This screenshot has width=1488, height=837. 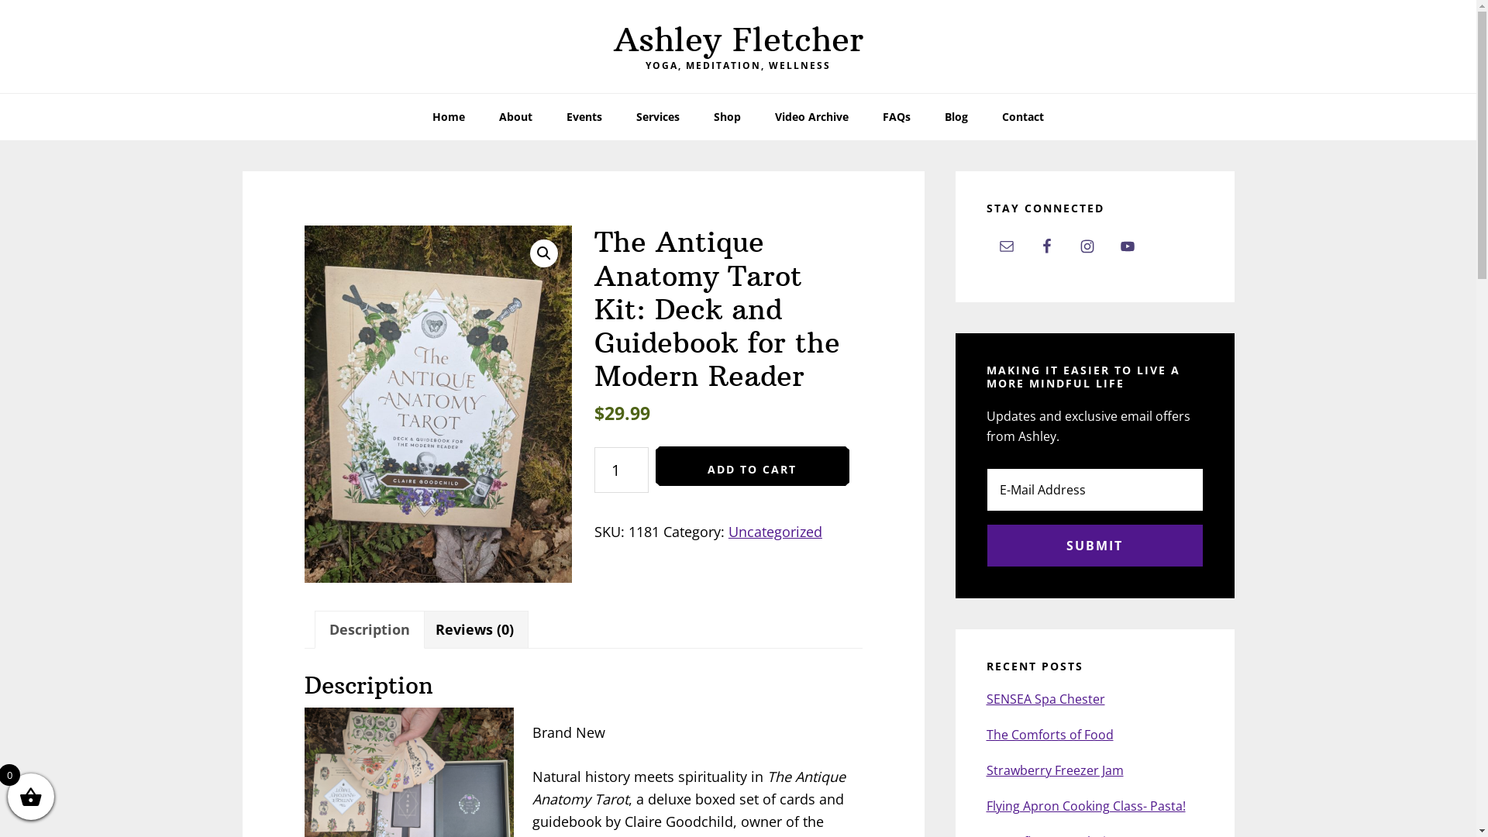 I want to click on FAQs, so click(x=897, y=117).